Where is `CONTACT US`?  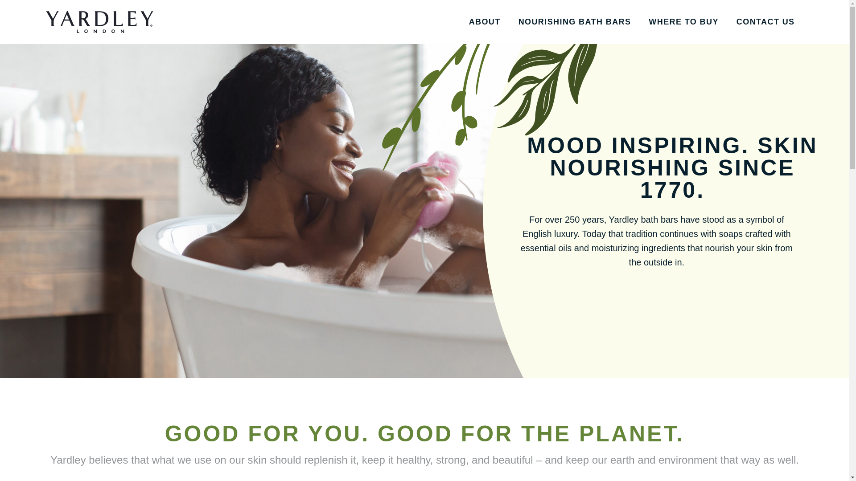 CONTACT US is located at coordinates (765, 21).